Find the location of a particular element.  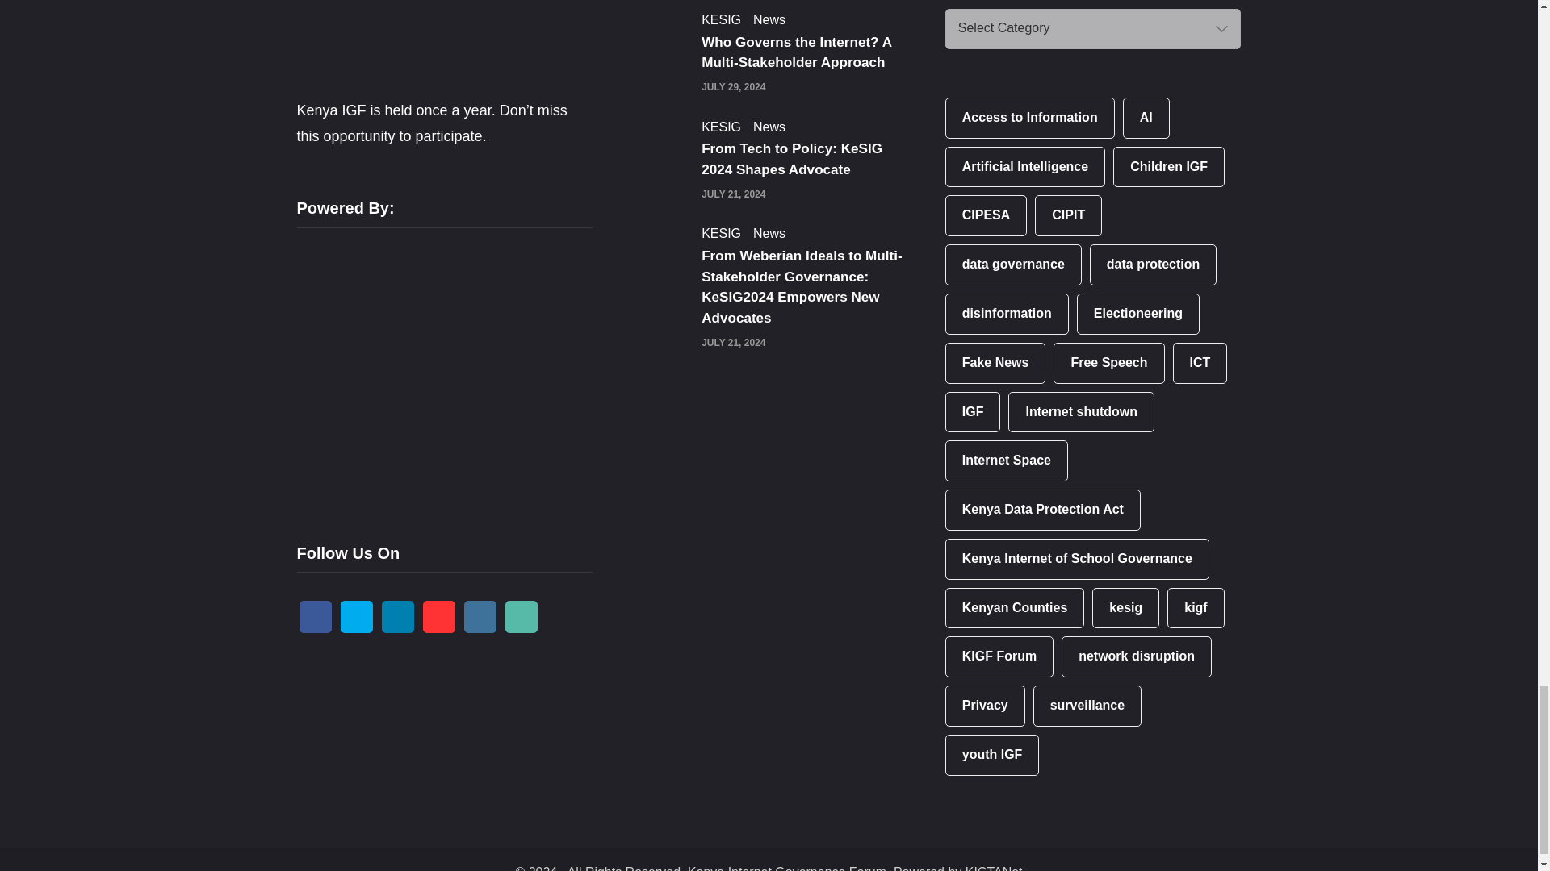

tiktok is located at coordinates (522, 617).